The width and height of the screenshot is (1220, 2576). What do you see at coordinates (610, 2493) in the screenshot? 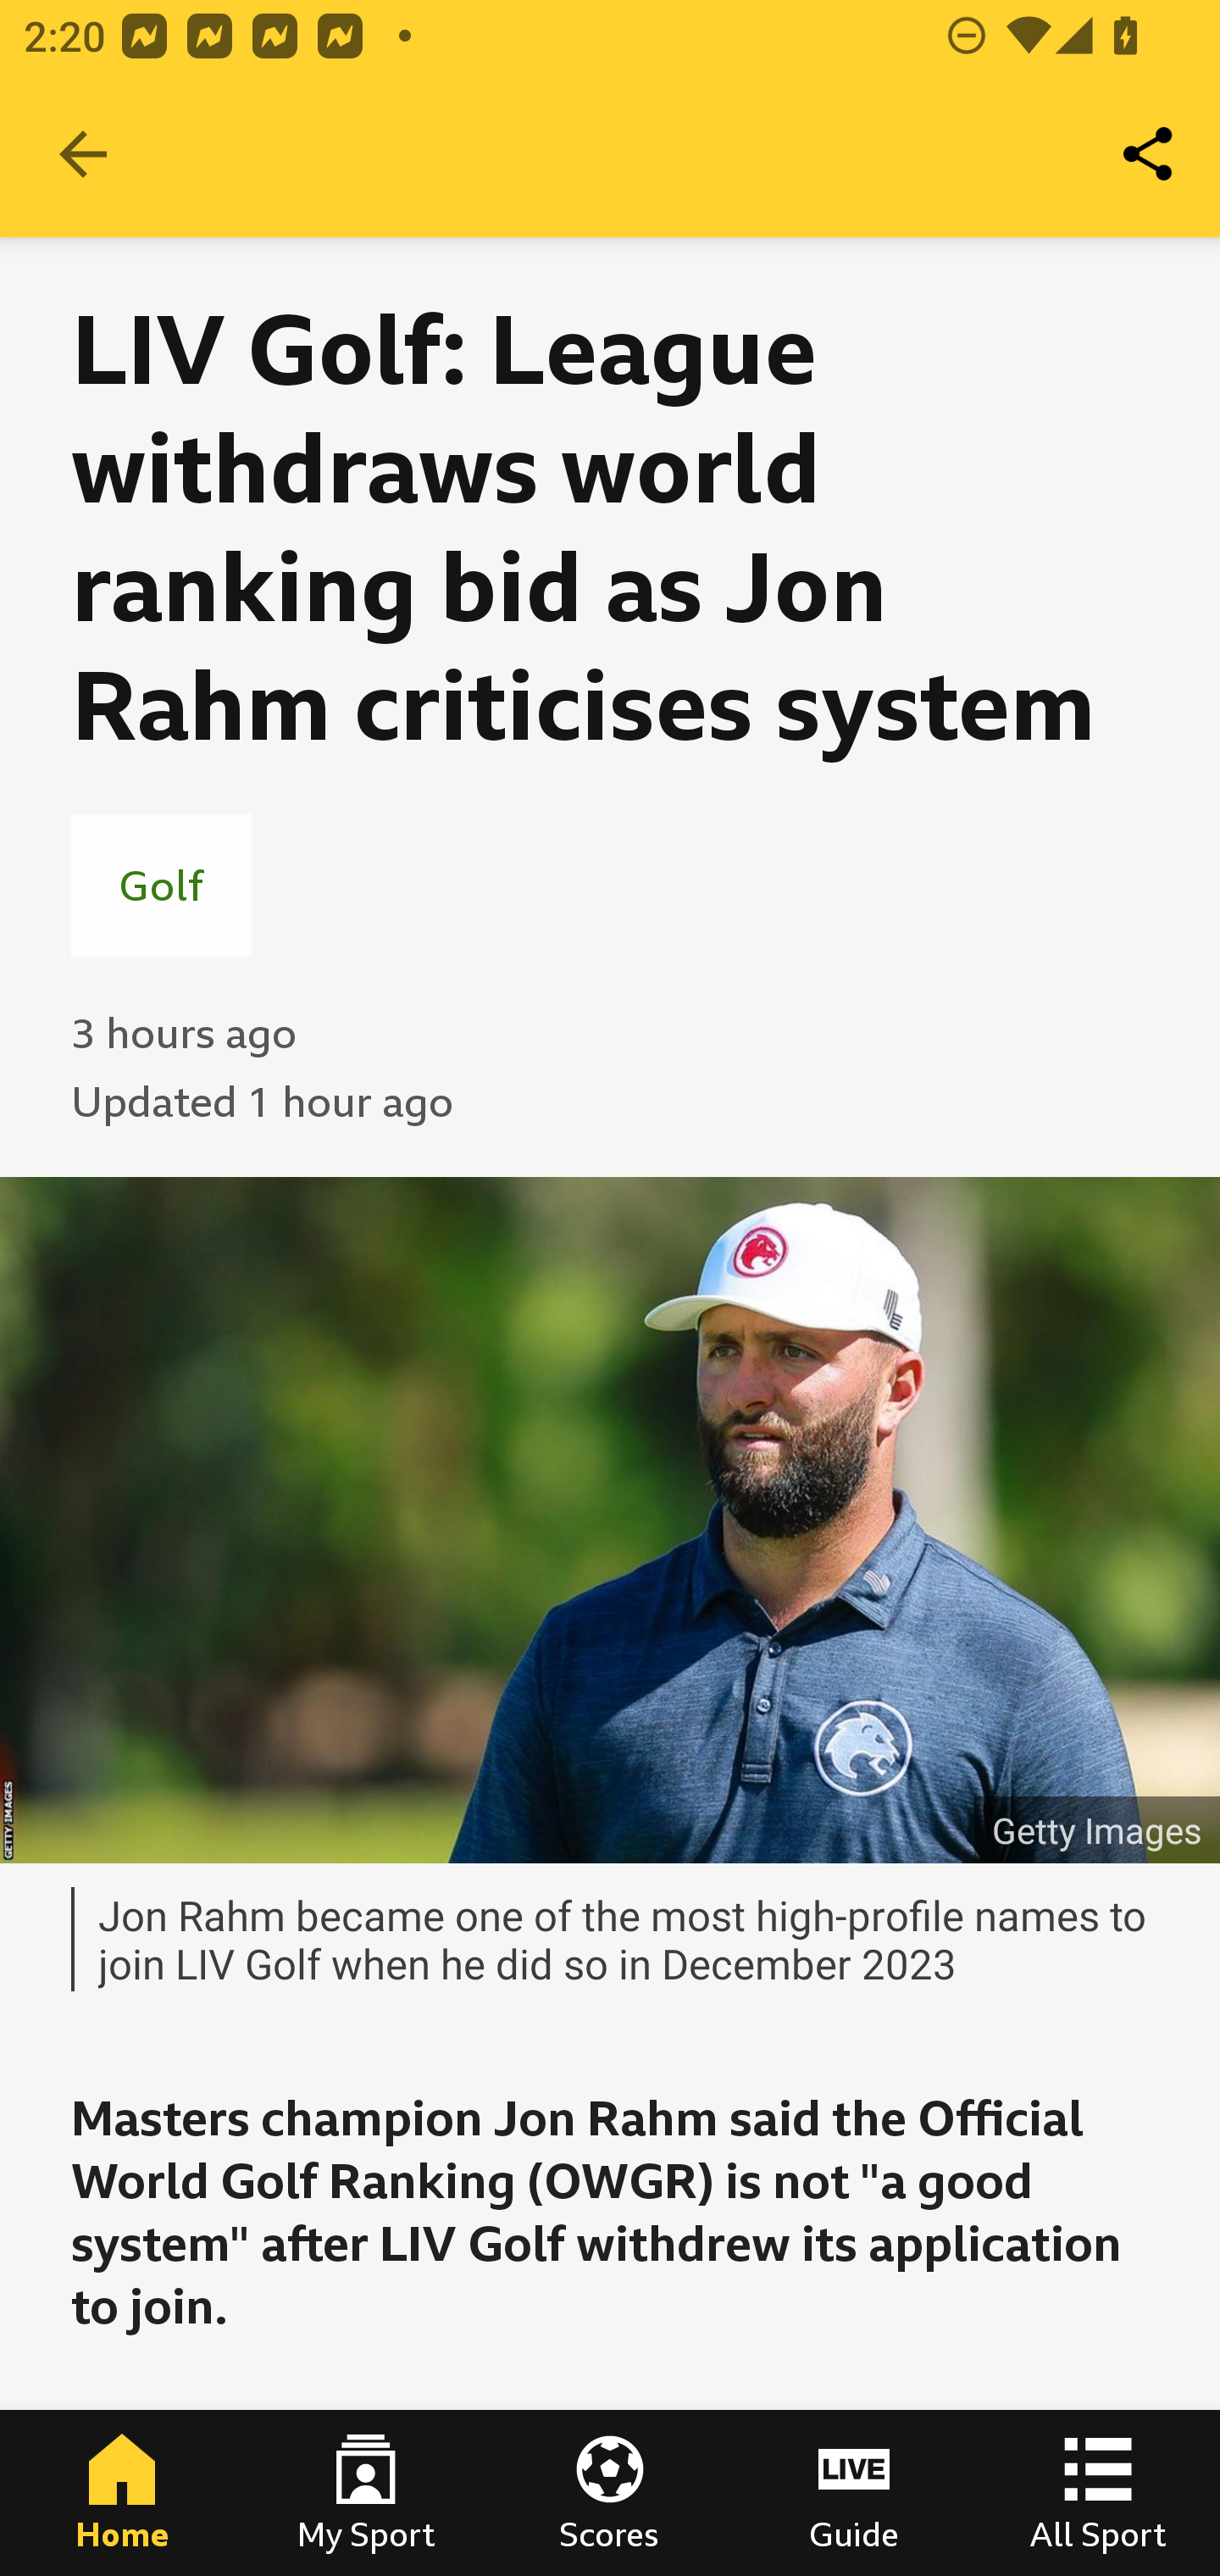
I see `Scores` at bounding box center [610, 2493].